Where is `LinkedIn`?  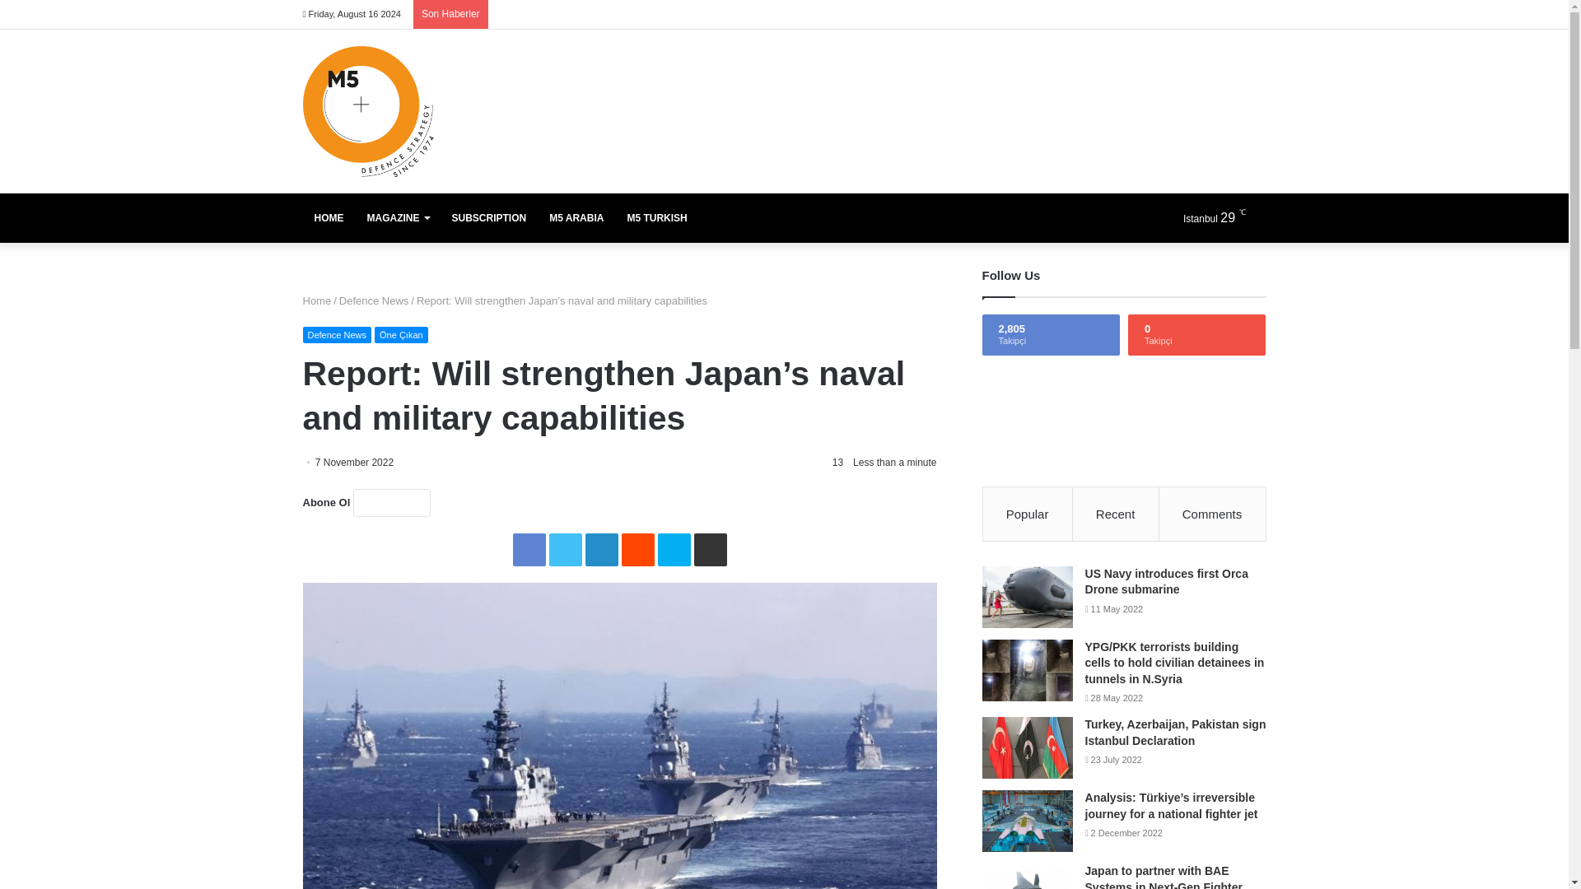 LinkedIn is located at coordinates (601, 550).